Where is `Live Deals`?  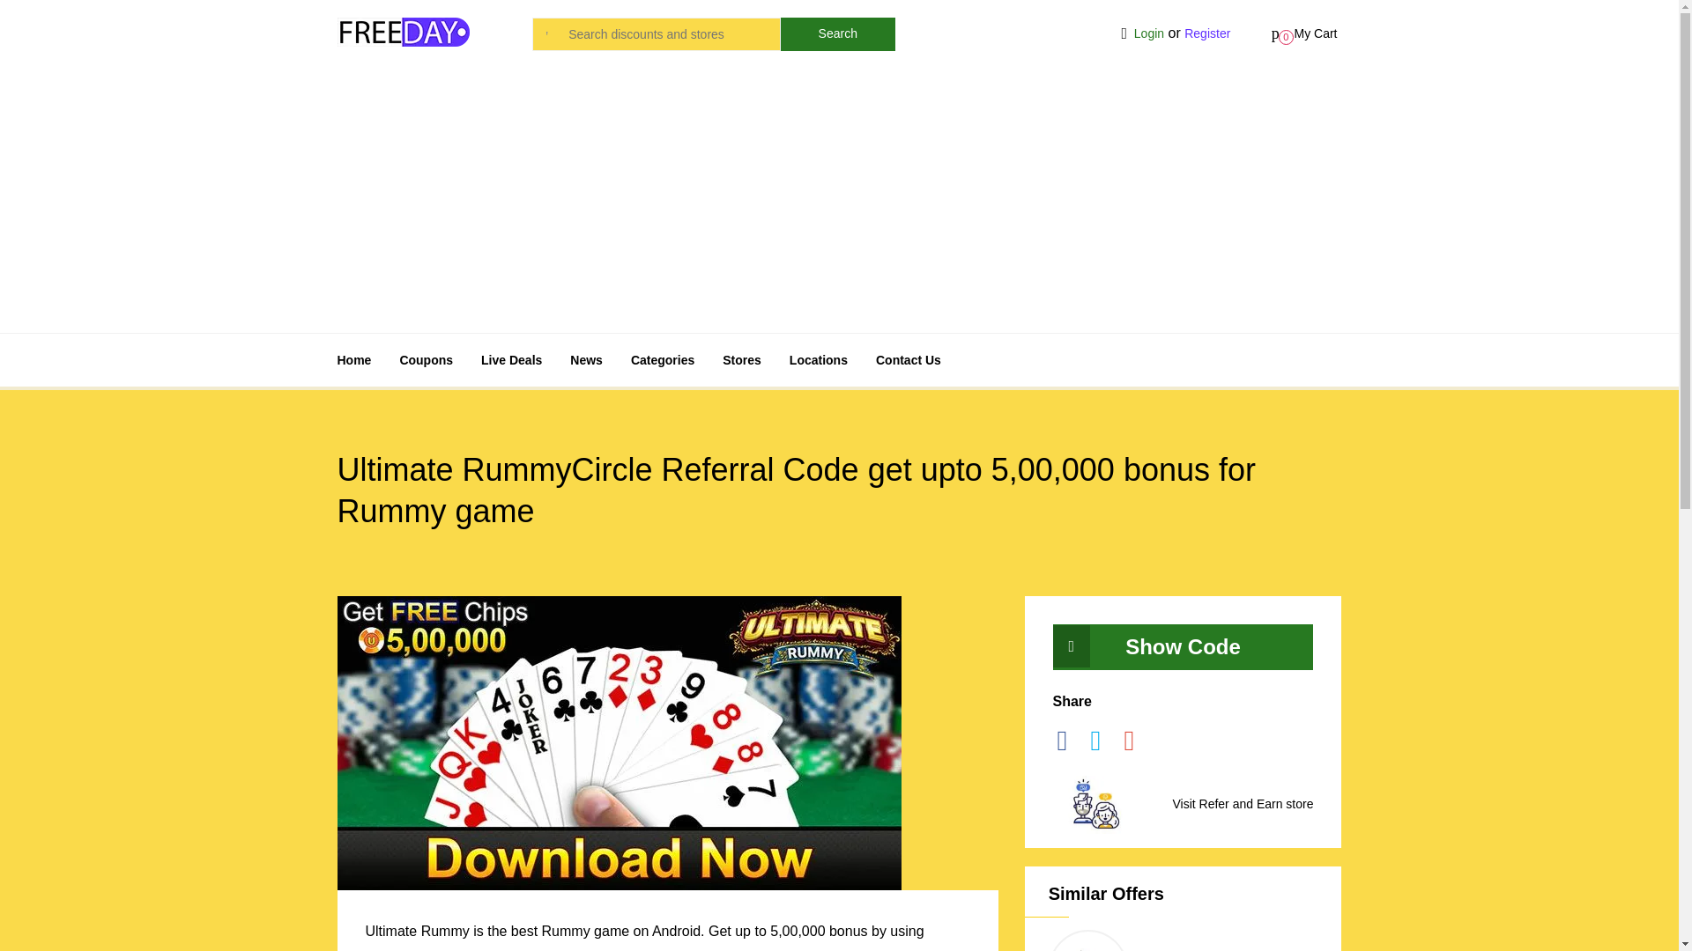
Live Deals is located at coordinates (1304, 33).